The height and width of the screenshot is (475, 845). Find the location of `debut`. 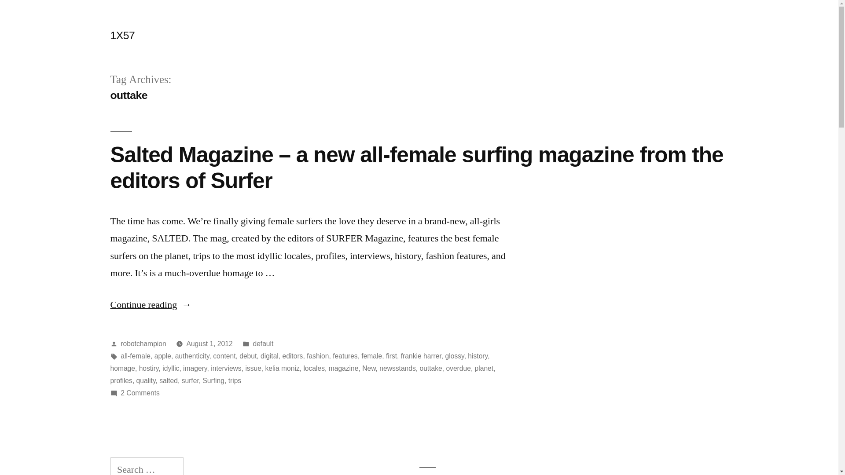

debut is located at coordinates (248, 356).